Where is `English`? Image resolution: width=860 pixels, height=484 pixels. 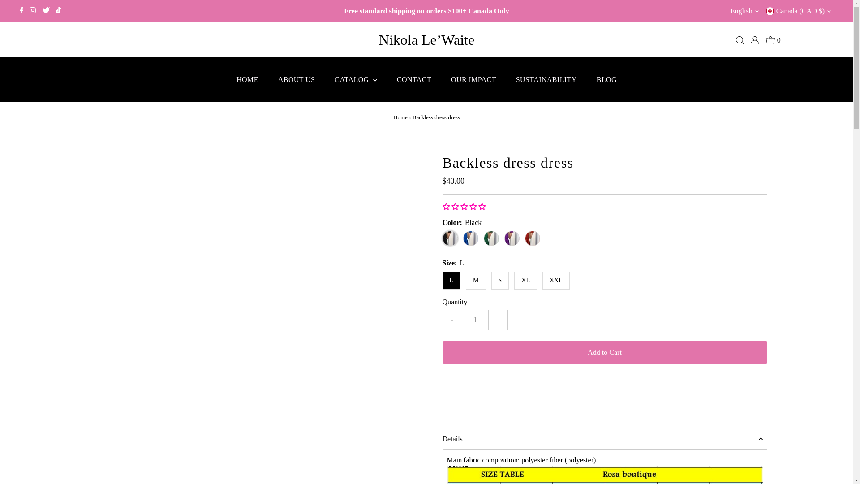 English is located at coordinates (745, 11).